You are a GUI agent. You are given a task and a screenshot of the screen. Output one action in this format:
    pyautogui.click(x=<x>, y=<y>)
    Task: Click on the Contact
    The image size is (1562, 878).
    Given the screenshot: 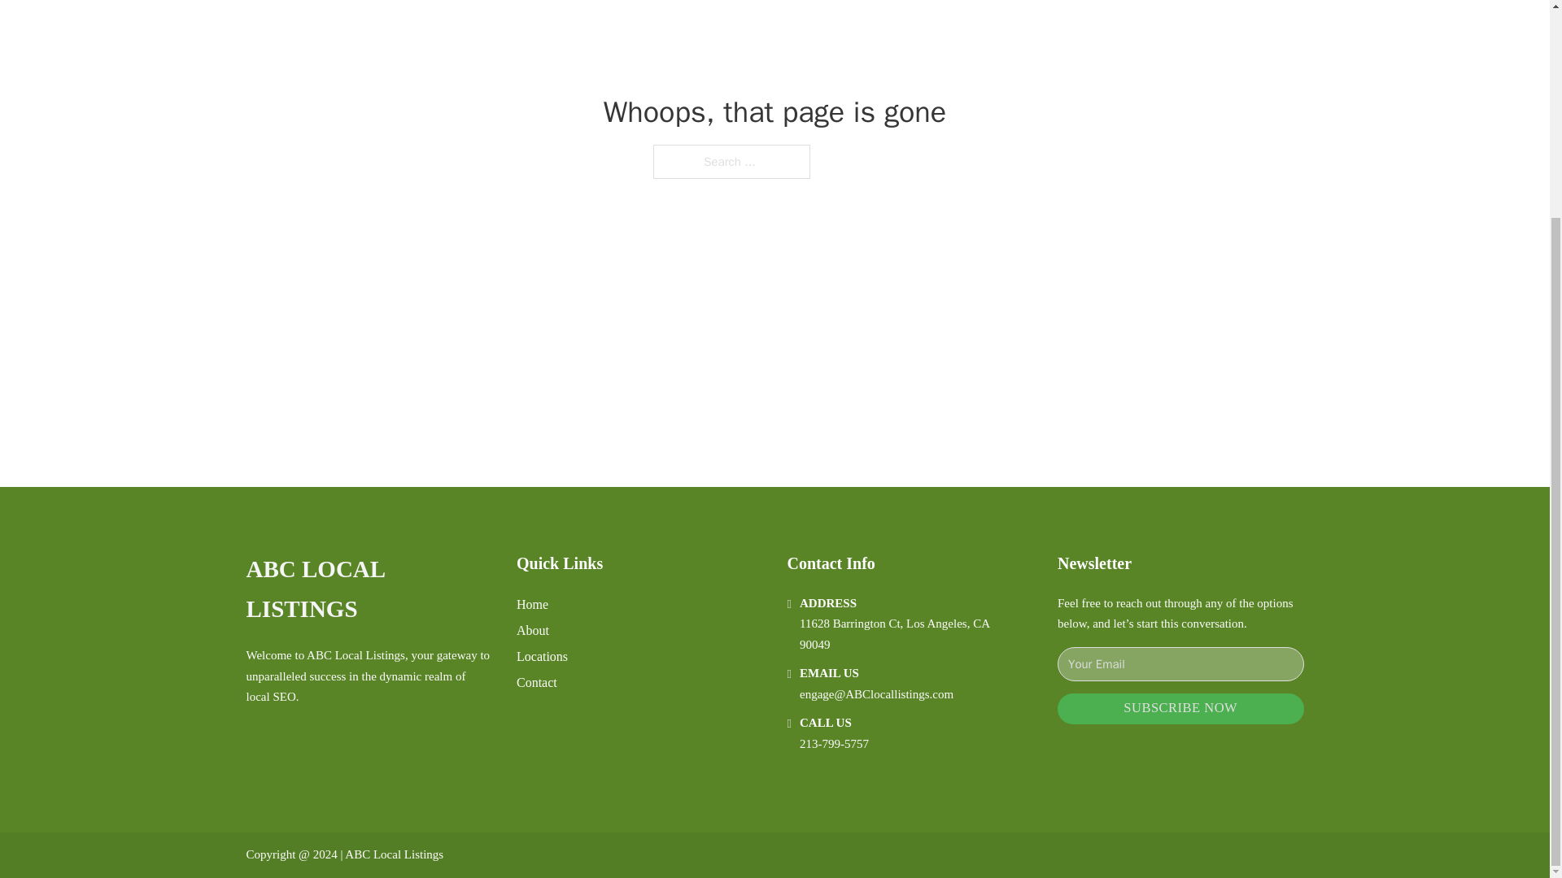 What is the action you would take?
    pyautogui.click(x=537, y=683)
    